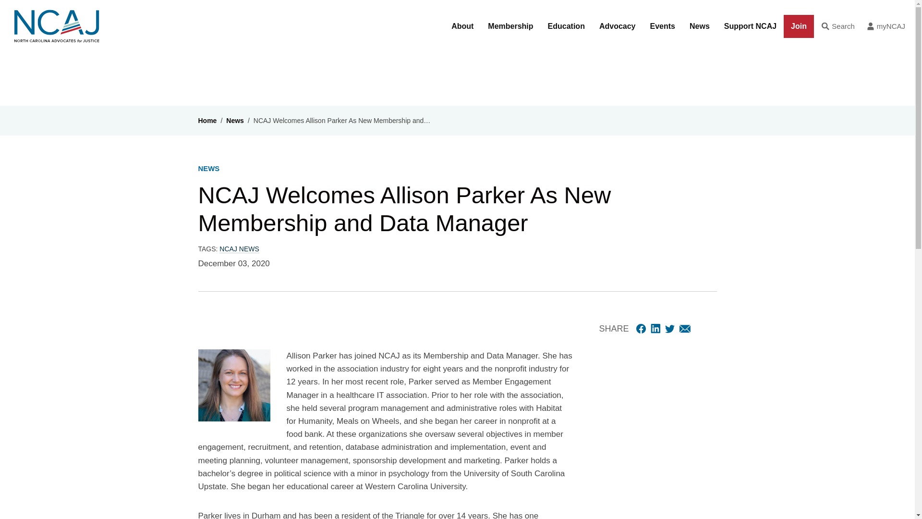 The height and width of the screenshot is (519, 922). I want to click on Education, so click(566, 26).